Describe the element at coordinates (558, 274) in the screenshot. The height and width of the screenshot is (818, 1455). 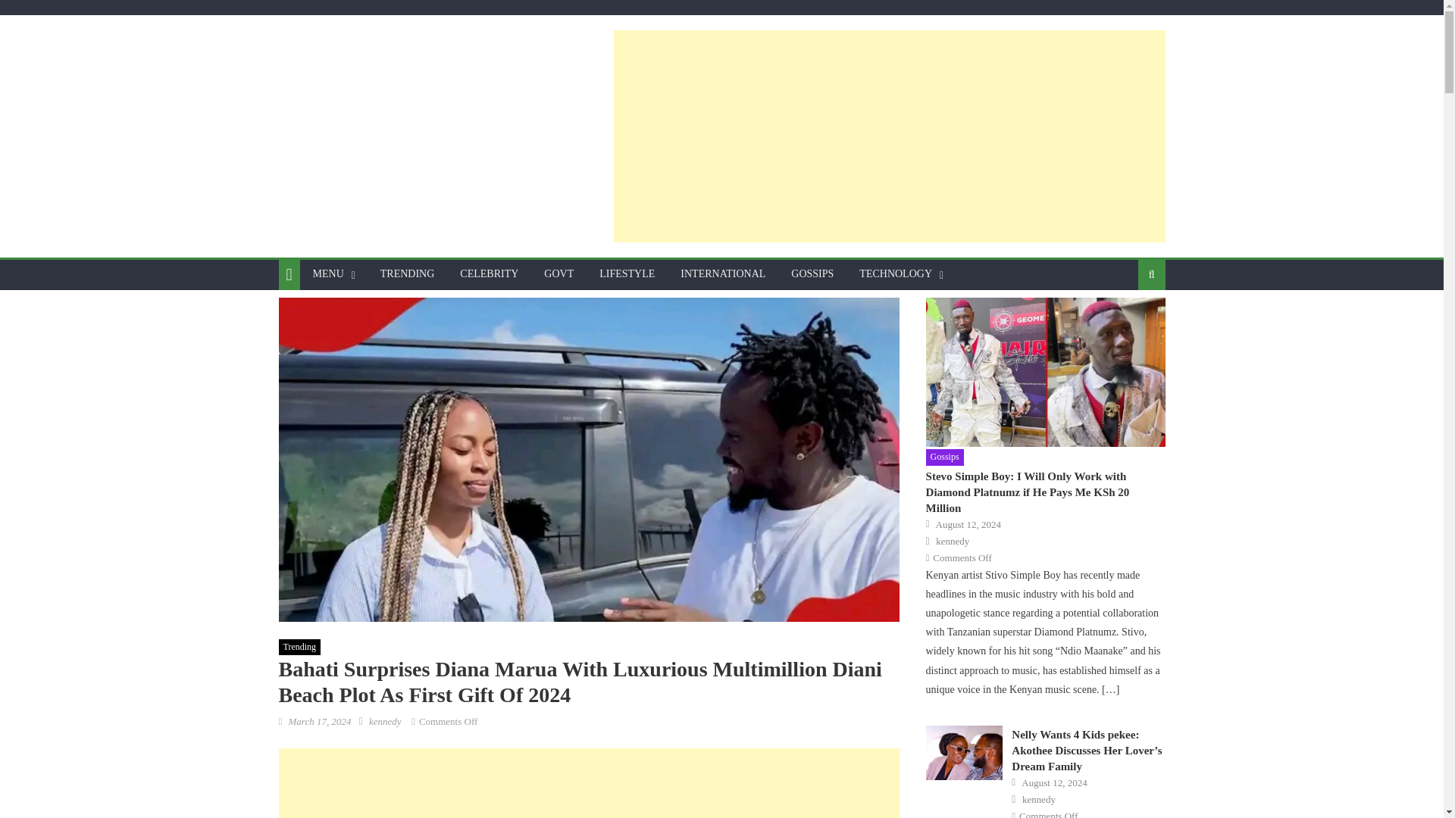
I see `GOVT` at that location.